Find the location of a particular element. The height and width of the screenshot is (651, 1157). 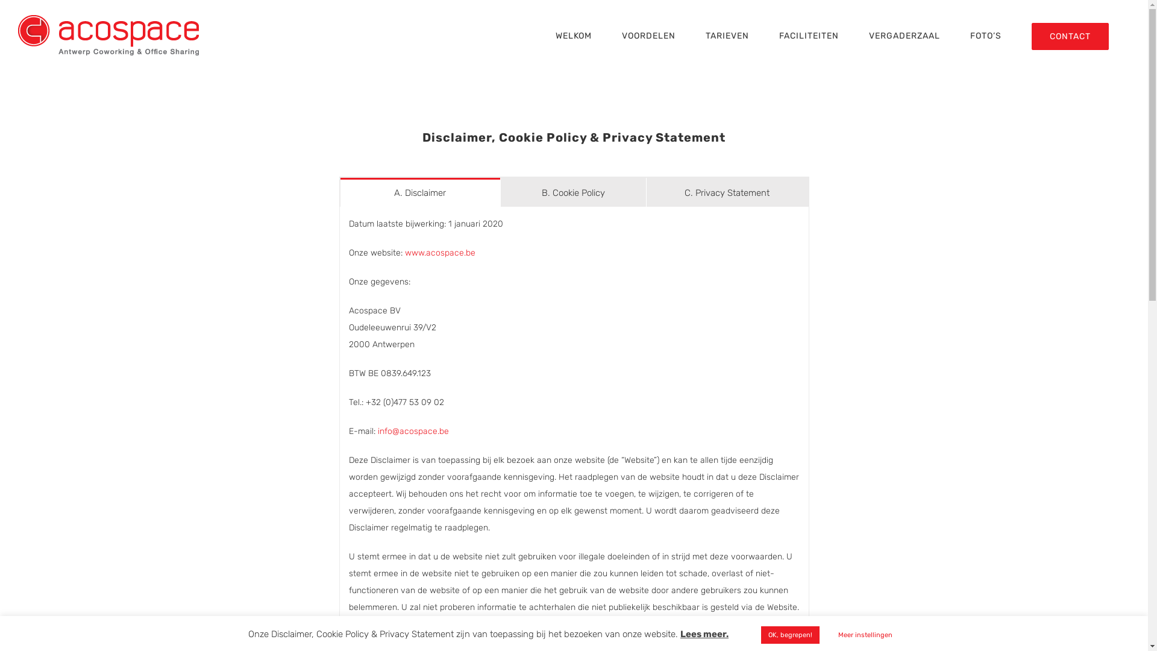

VOORDELEN is located at coordinates (648, 36).